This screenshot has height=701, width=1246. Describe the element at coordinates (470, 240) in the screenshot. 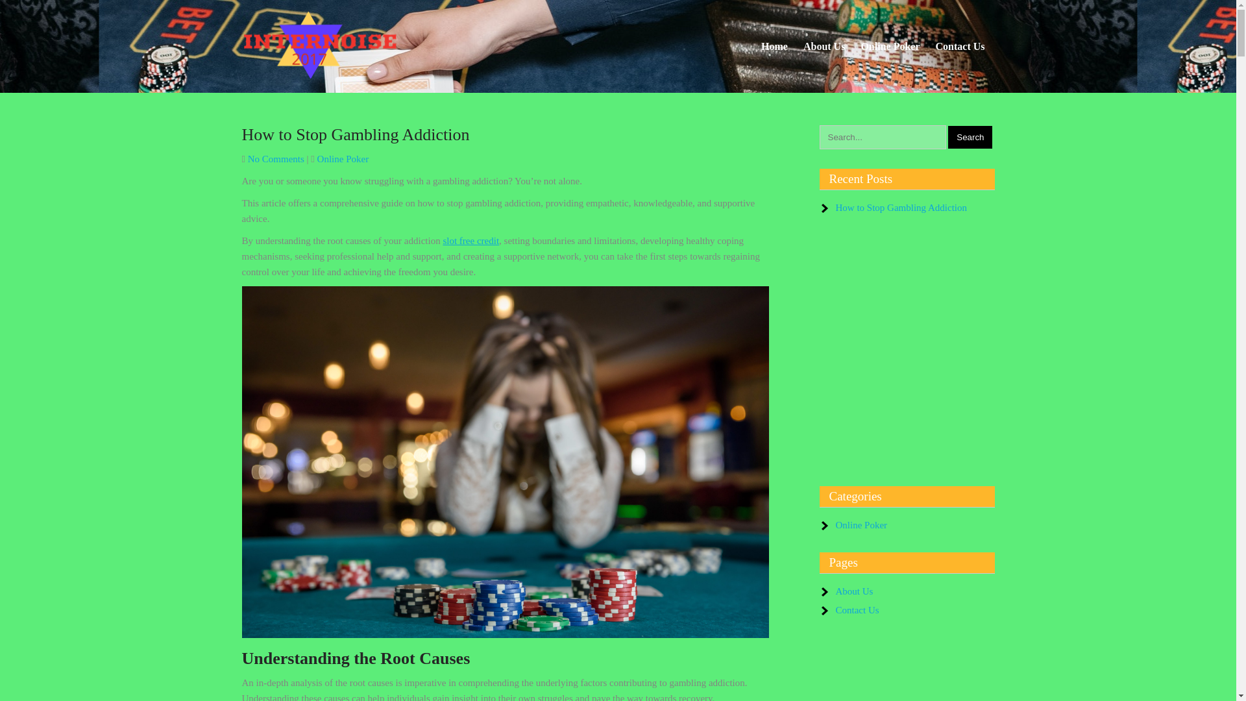

I see `slot free credit` at that location.